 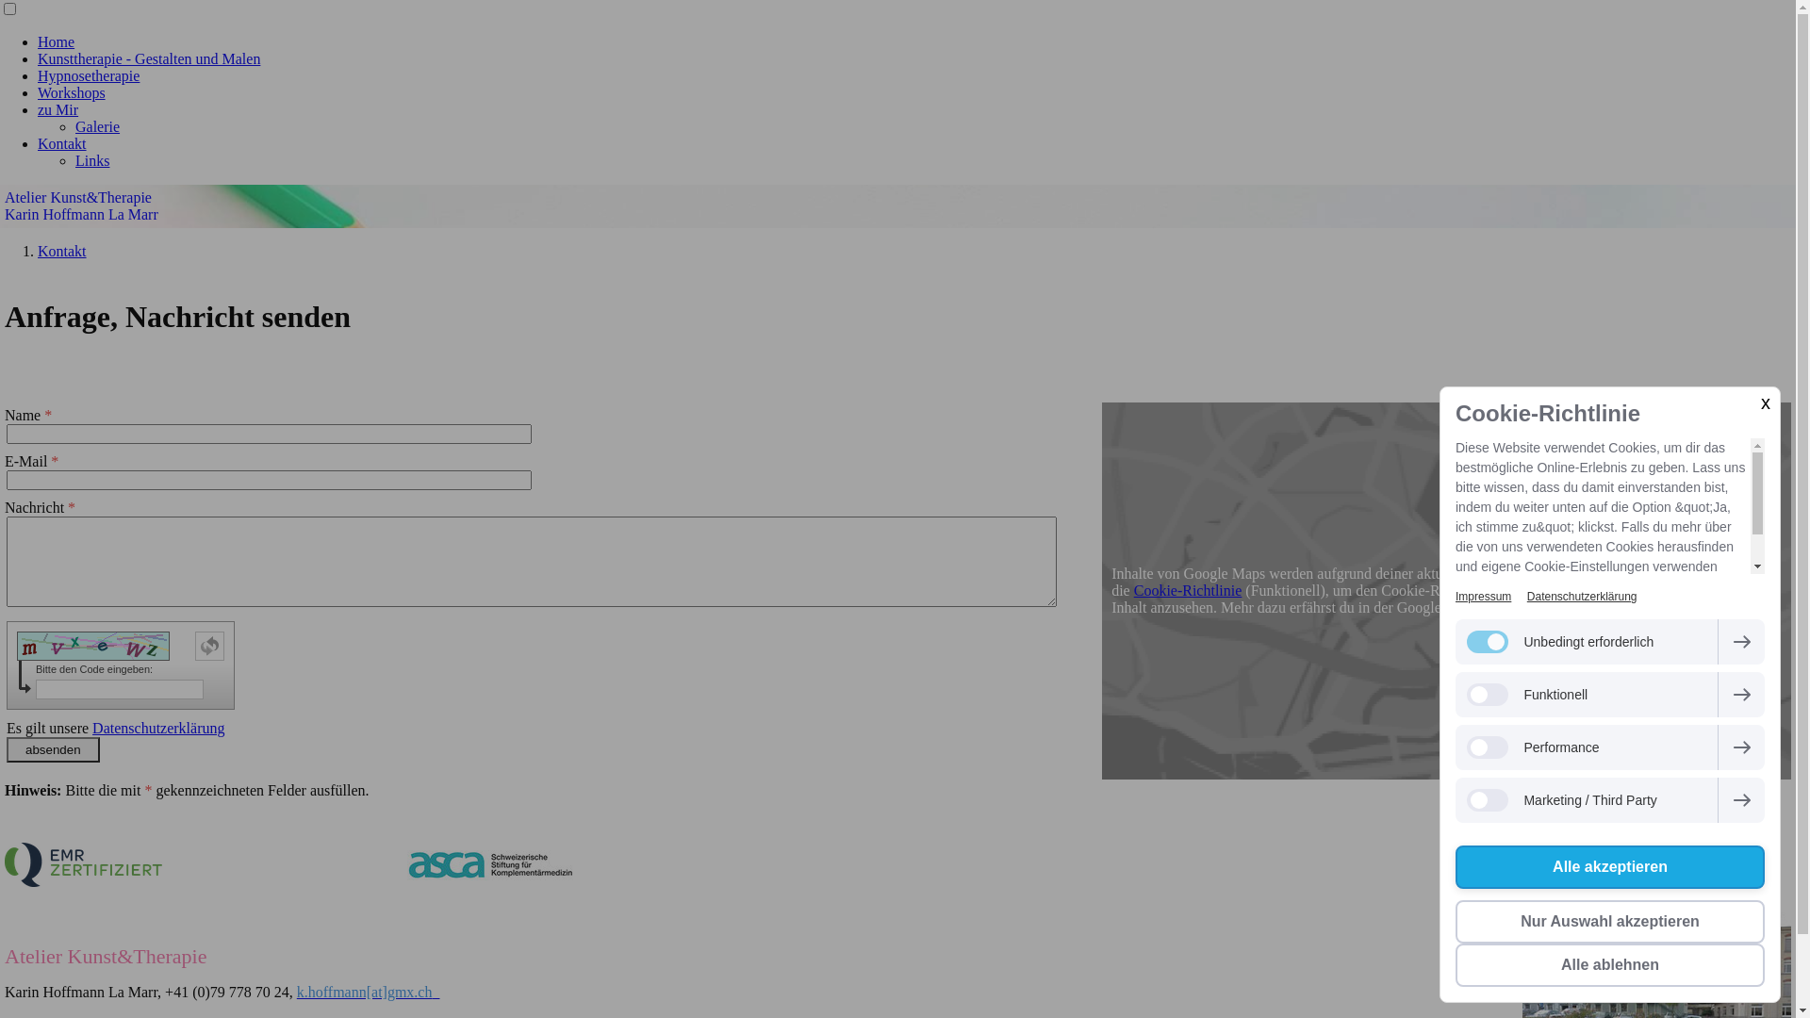 What do you see at coordinates (89, 75) in the screenshot?
I see `Hypnosetherapie` at bounding box center [89, 75].